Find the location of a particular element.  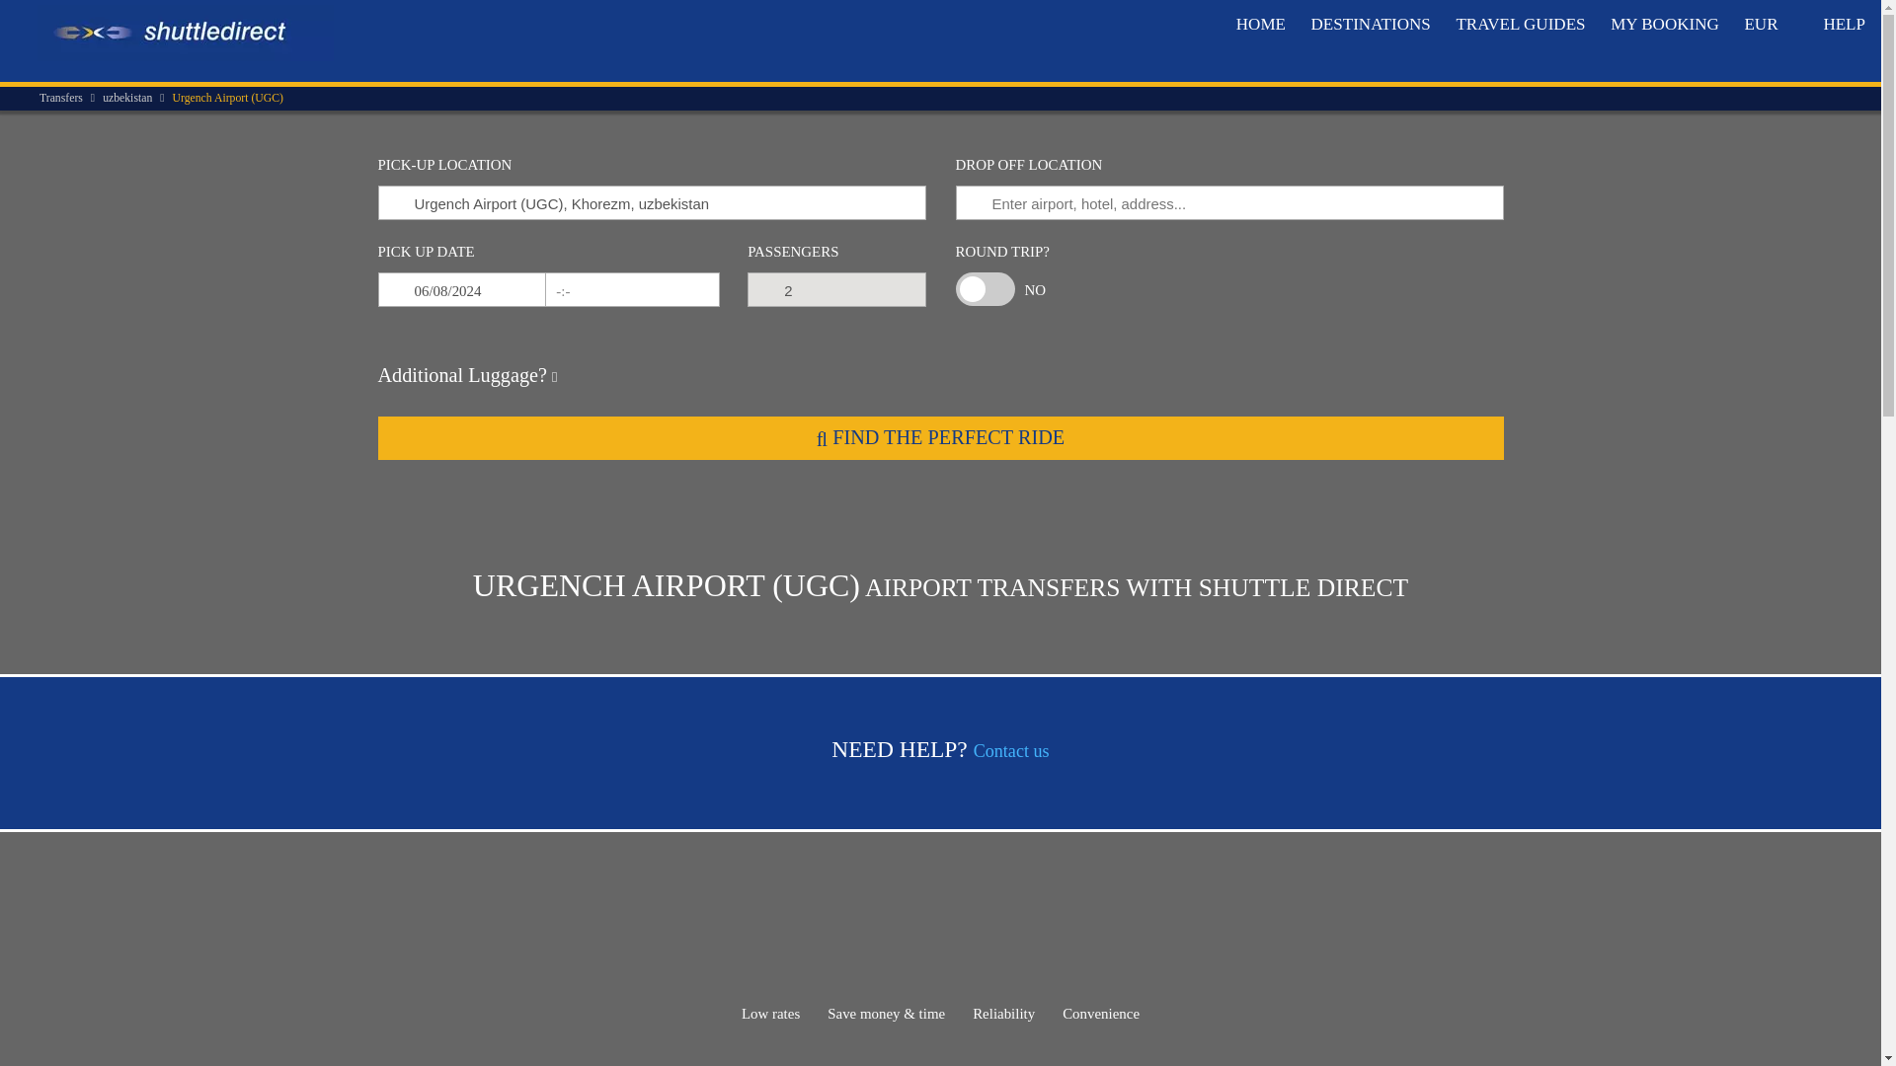

NEED HELP? Contact us is located at coordinates (940, 749).